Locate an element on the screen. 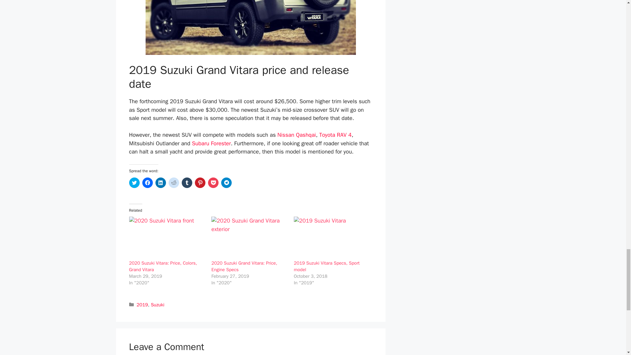 The width and height of the screenshot is (631, 355). 2020 Suzuki Grand Vitara: Price, Engine Specs is located at coordinates (244, 266).